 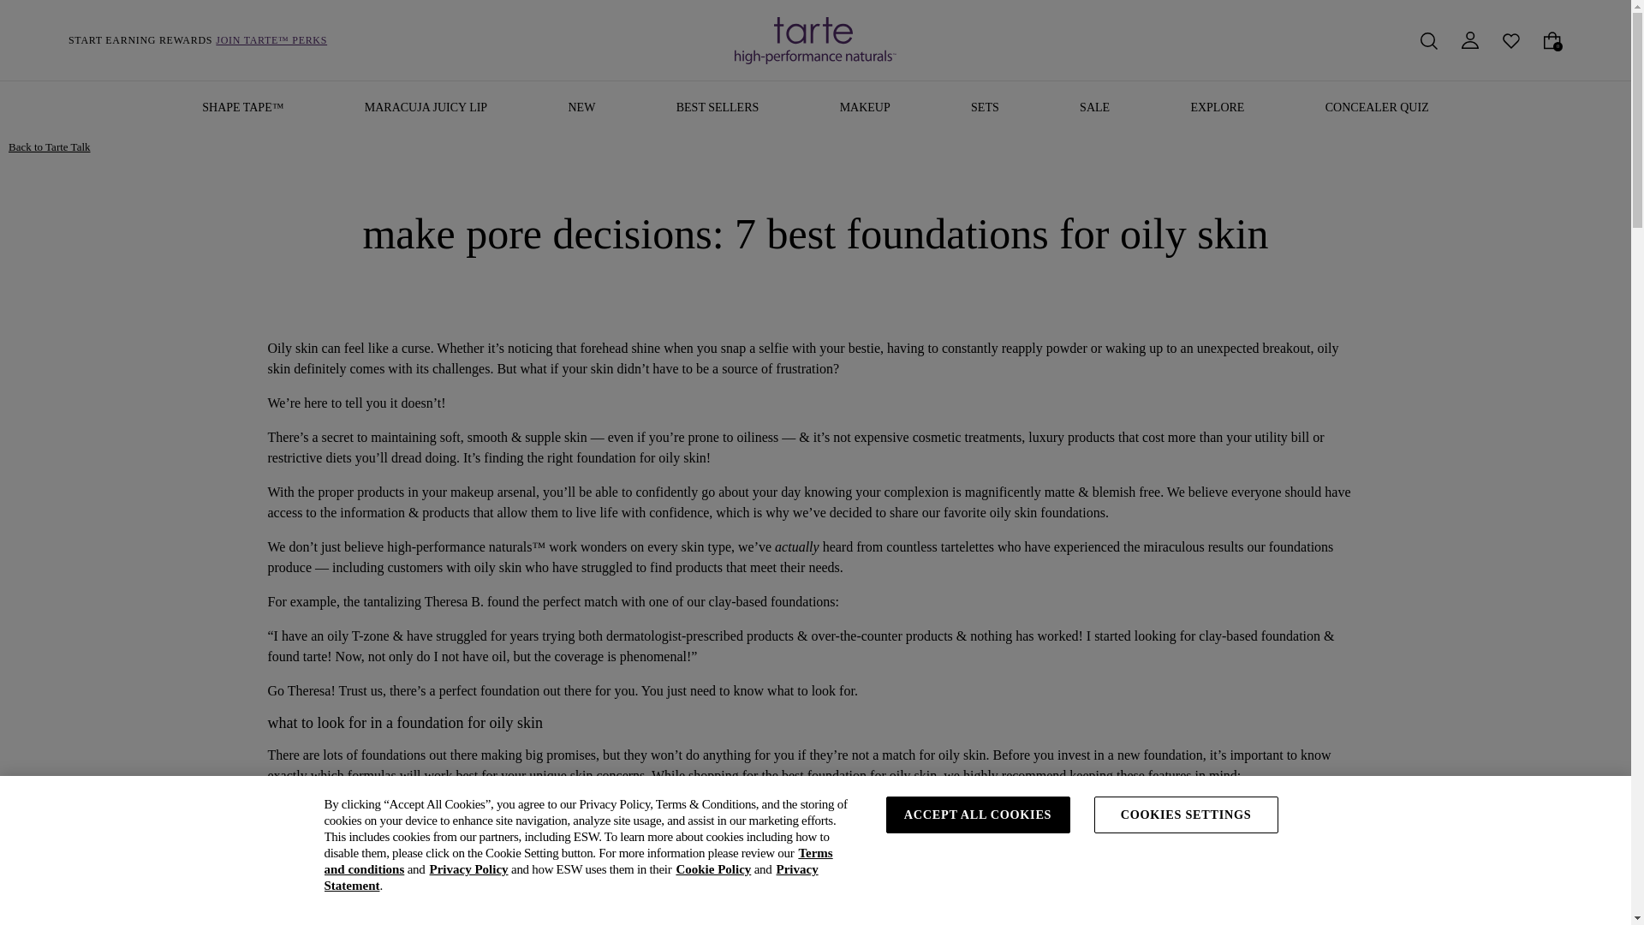 What do you see at coordinates (426, 109) in the screenshot?
I see `MARACUJA JUICY LIP` at bounding box center [426, 109].